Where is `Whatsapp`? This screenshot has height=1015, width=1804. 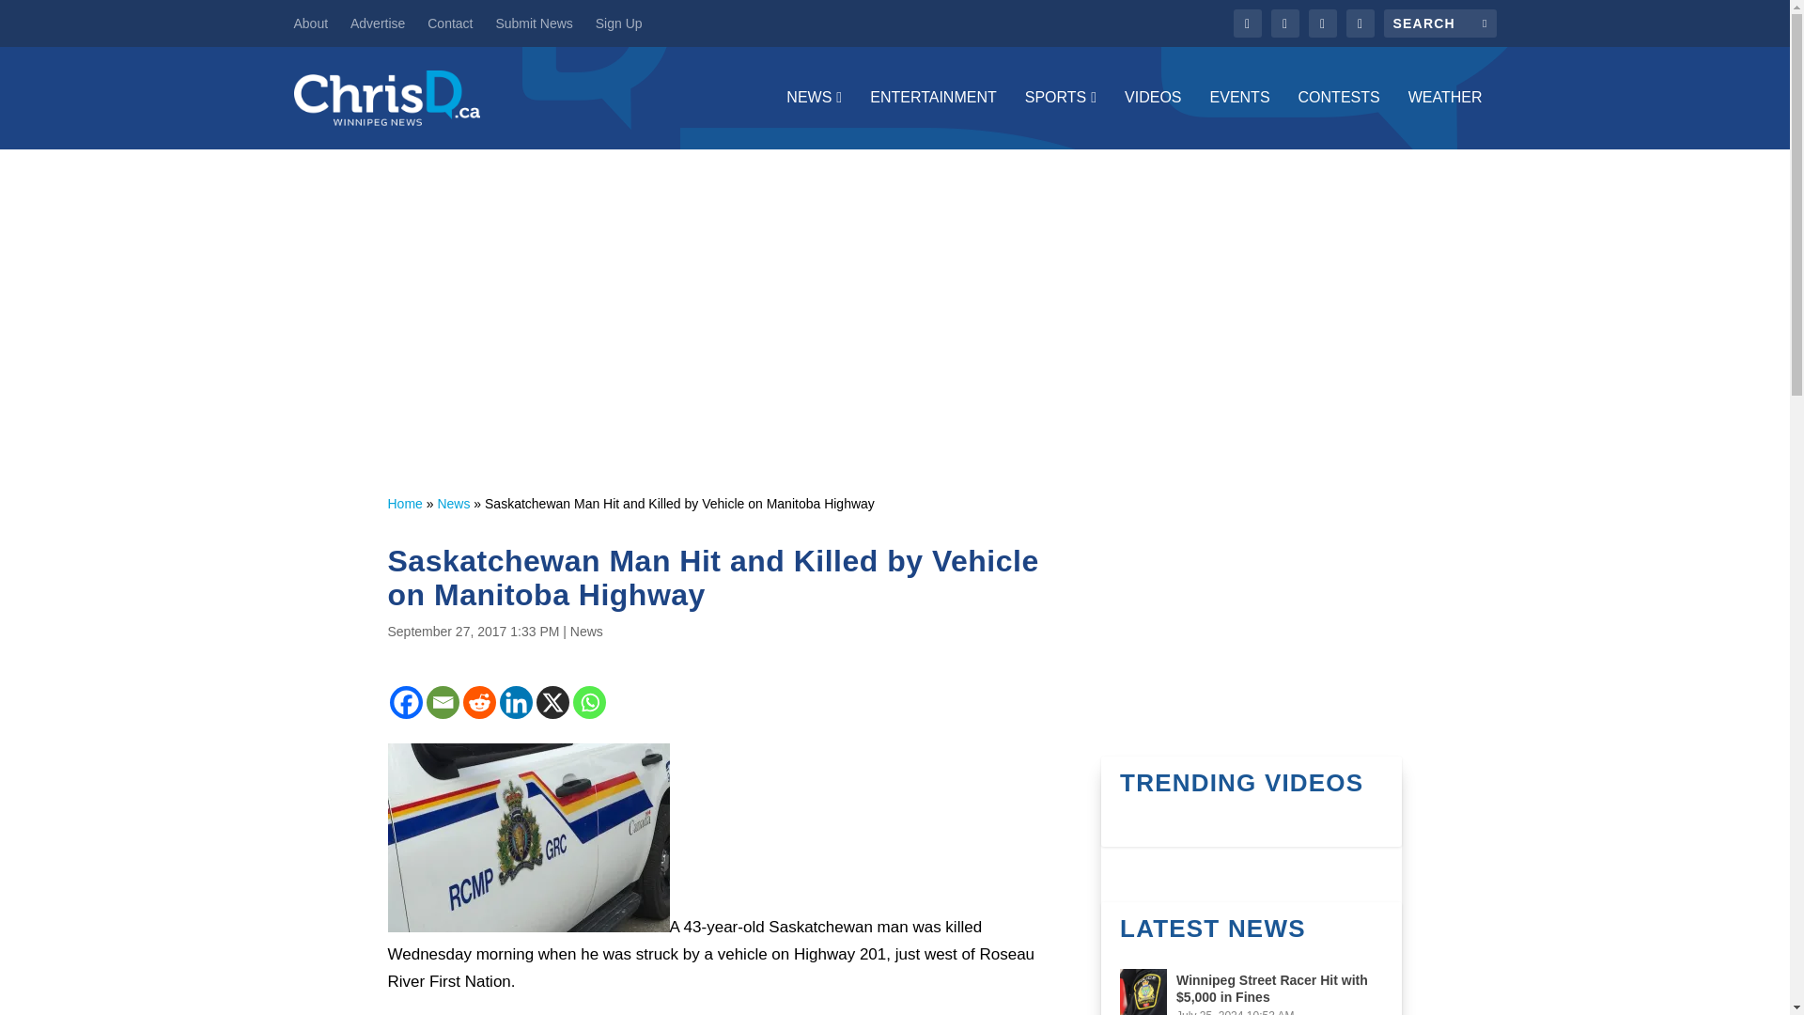 Whatsapp is located at coordinates (590, 702).